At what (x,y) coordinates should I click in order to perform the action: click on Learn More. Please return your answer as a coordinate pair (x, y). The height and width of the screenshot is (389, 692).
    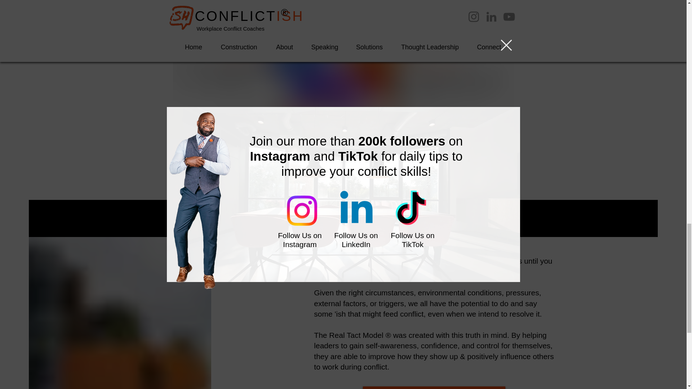
    Looking at the image, I should click on (347, 179).